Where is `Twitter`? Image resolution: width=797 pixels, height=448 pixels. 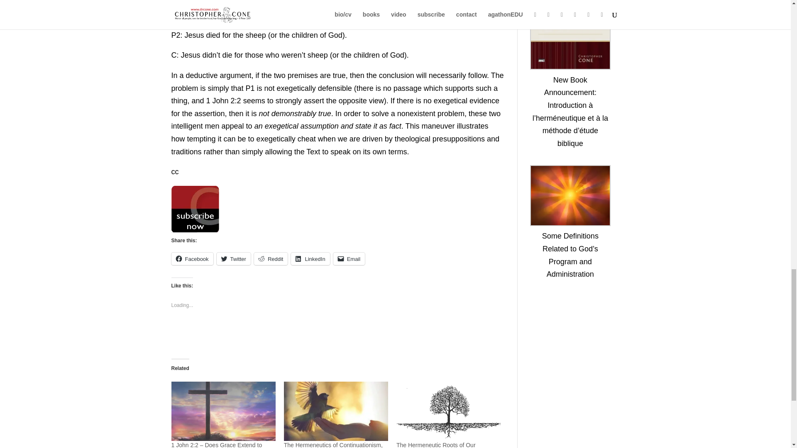 Twitter is located at coordinates (234, 259).